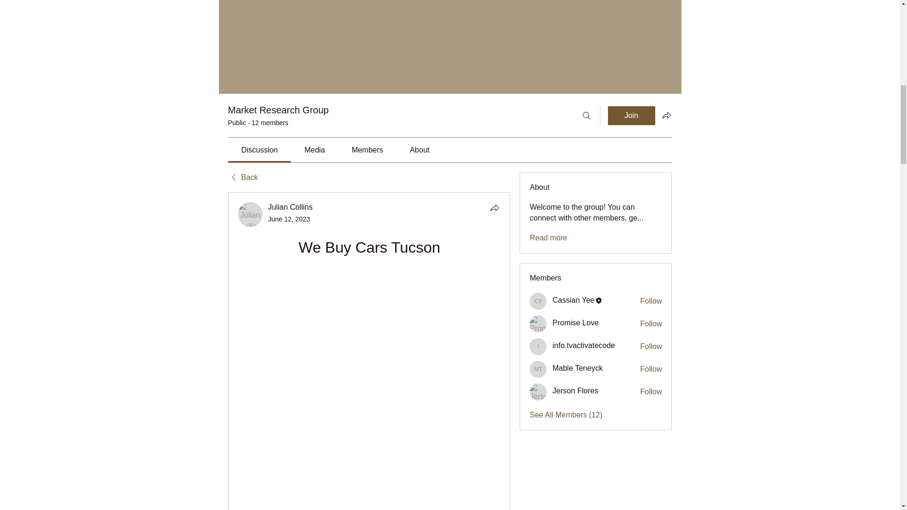  I want to click on Jerson Flores, so click(538, 392).